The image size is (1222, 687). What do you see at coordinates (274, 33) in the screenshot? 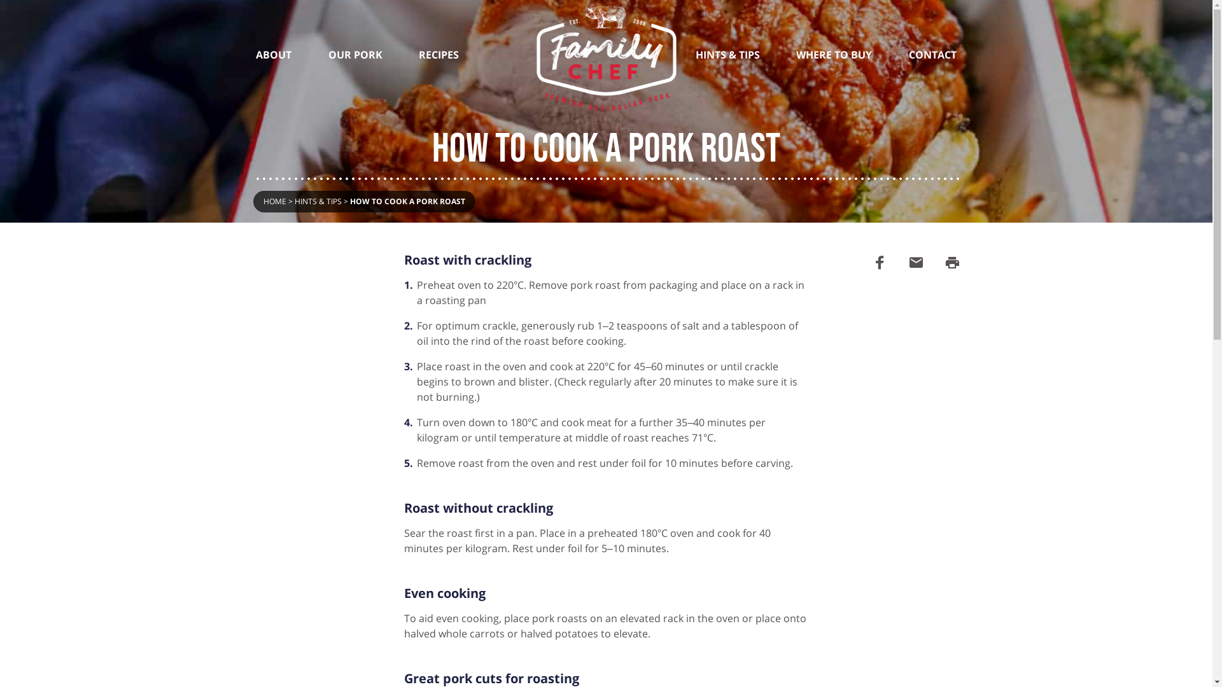
I see `ABOUT` at bounding box center [274, 33].